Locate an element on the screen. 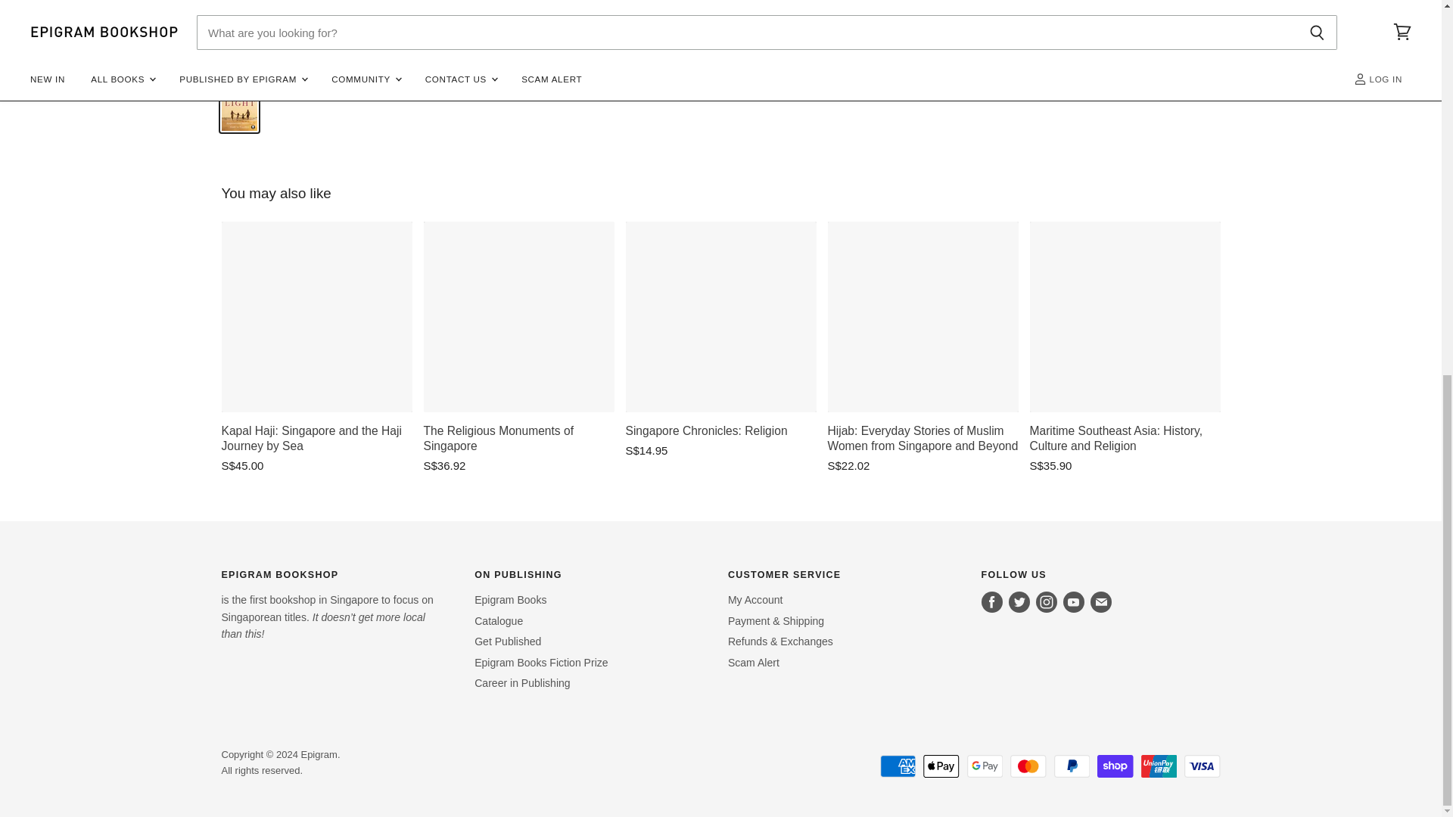 The width and height of the screenshot is (1453, 817). Youtube is located at coordinates (1073, 602).